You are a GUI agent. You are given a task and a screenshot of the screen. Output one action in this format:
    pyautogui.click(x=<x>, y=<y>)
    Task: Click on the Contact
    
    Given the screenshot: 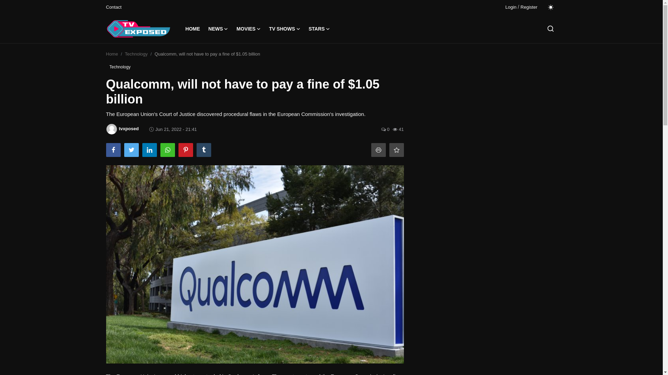 What is the action you would take?
    pyautogui.click(x=113, y=7)
    